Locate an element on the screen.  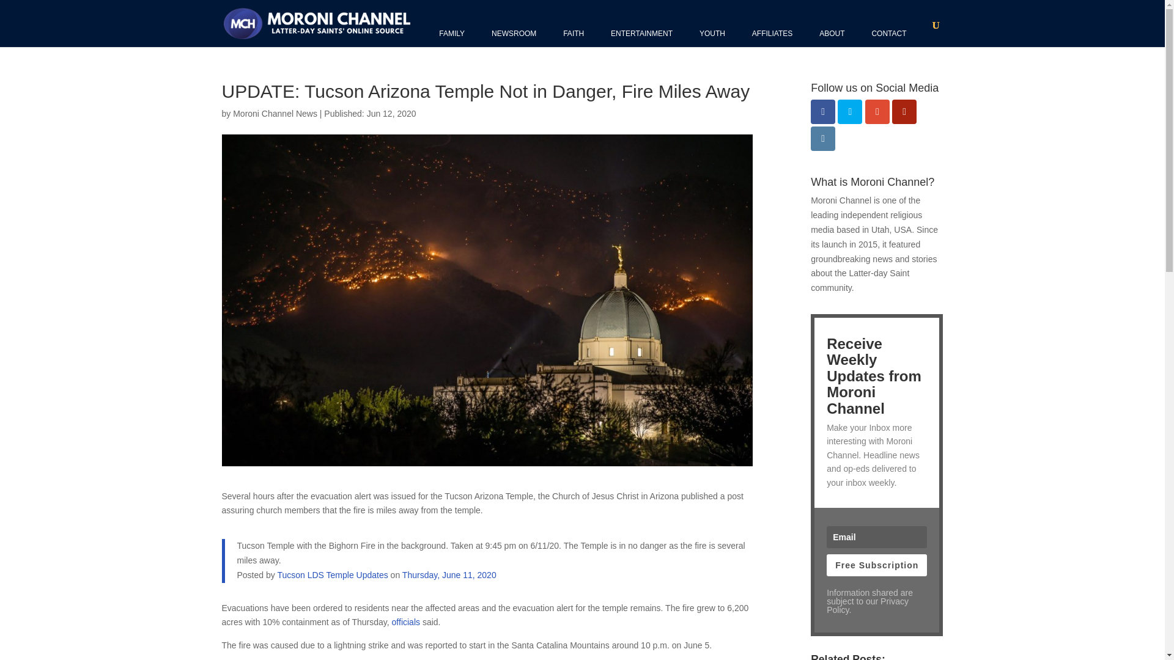
NEWSROOM is located at coordinates (514, 33).